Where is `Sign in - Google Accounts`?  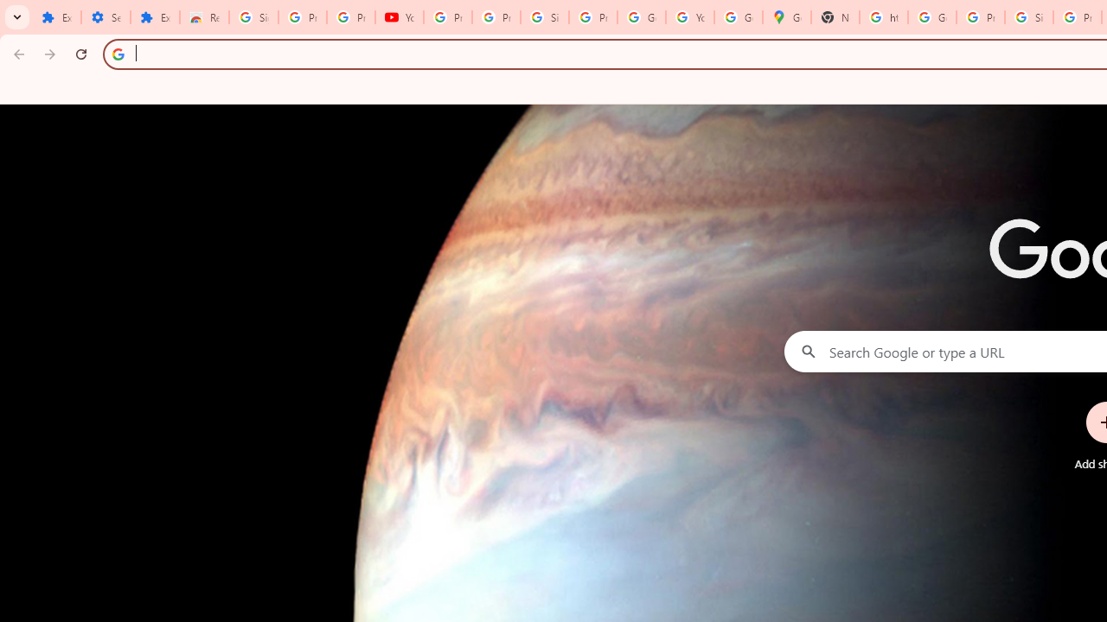
Sign in - Google Accounts is located at coordinates (544, 17).